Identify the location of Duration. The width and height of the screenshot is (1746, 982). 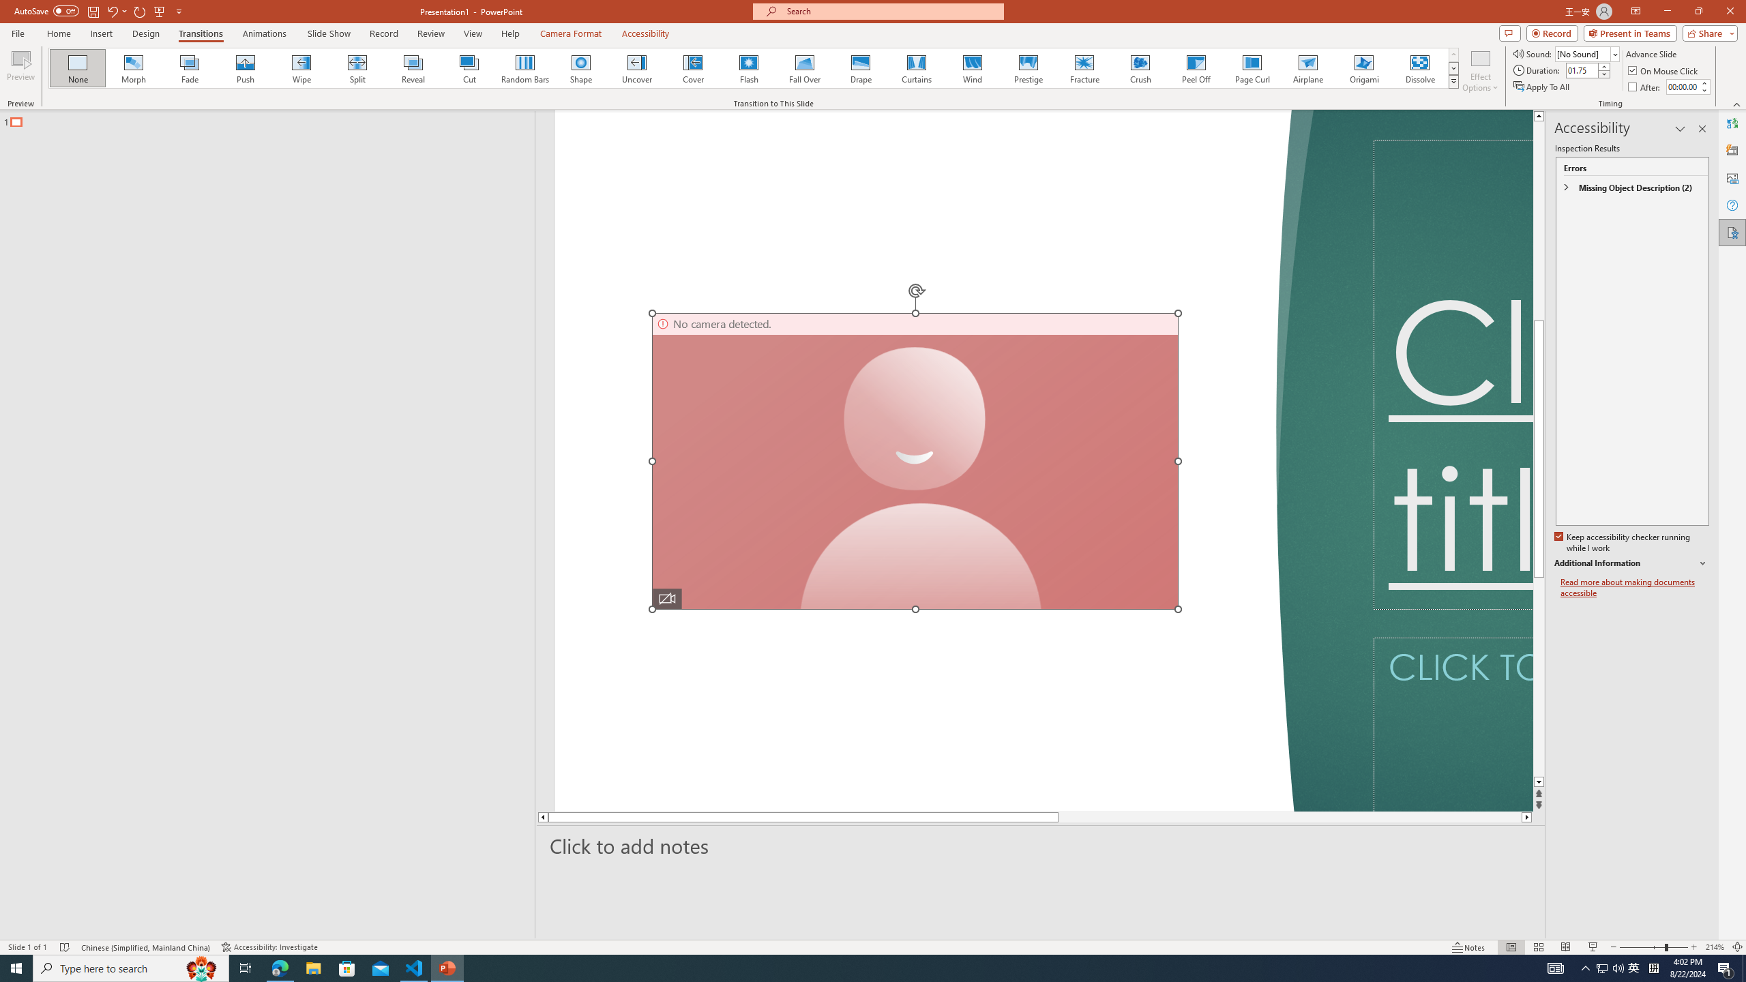
(1582, 70).